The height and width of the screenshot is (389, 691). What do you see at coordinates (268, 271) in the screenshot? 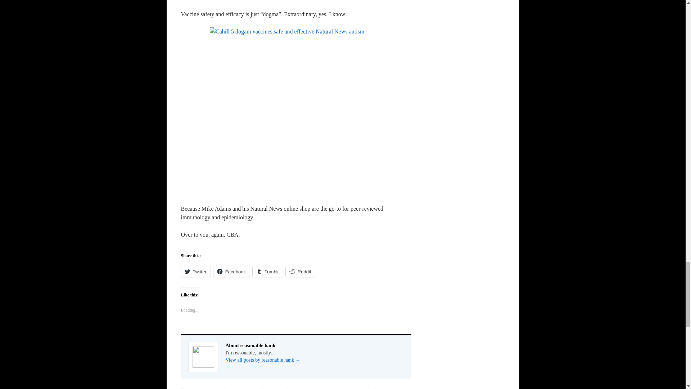
I see `Click to share on Tumblr` at bounding box center [268, 271].